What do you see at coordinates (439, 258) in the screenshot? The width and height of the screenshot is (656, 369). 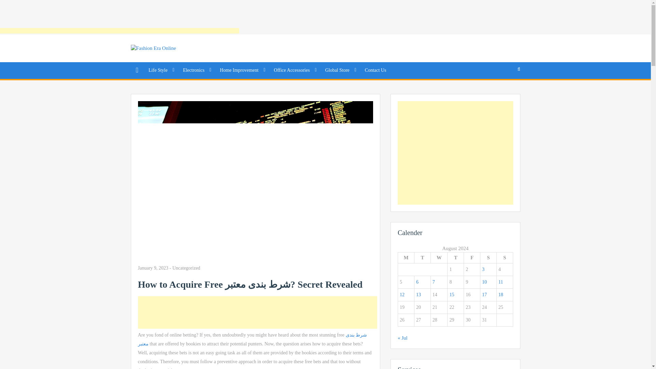 I see `Wednesday` at bounding box center [439, 258].